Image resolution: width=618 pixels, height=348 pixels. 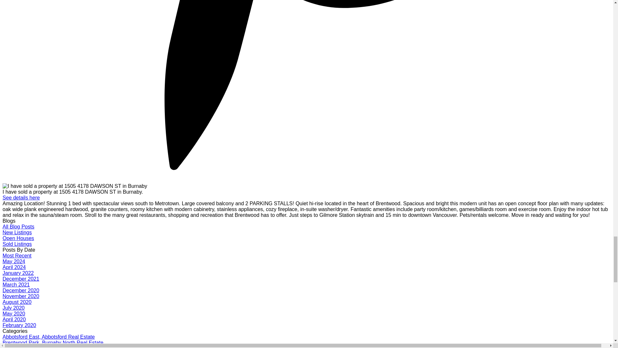 I want to click on February 2020, so click(x=19, y=325).